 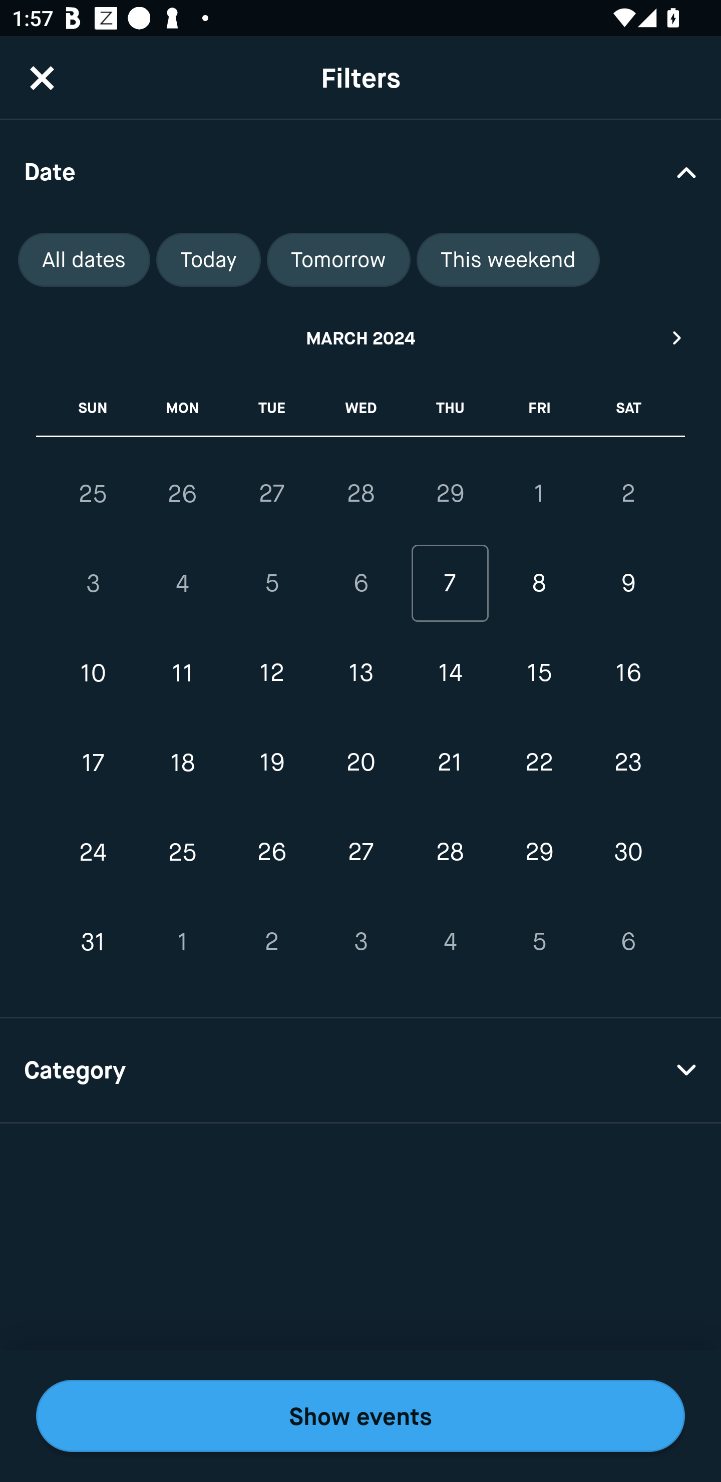 What do you see at coordinates (93, 941) in the screenshot?
I see `31` at bounding box center [93, 941].